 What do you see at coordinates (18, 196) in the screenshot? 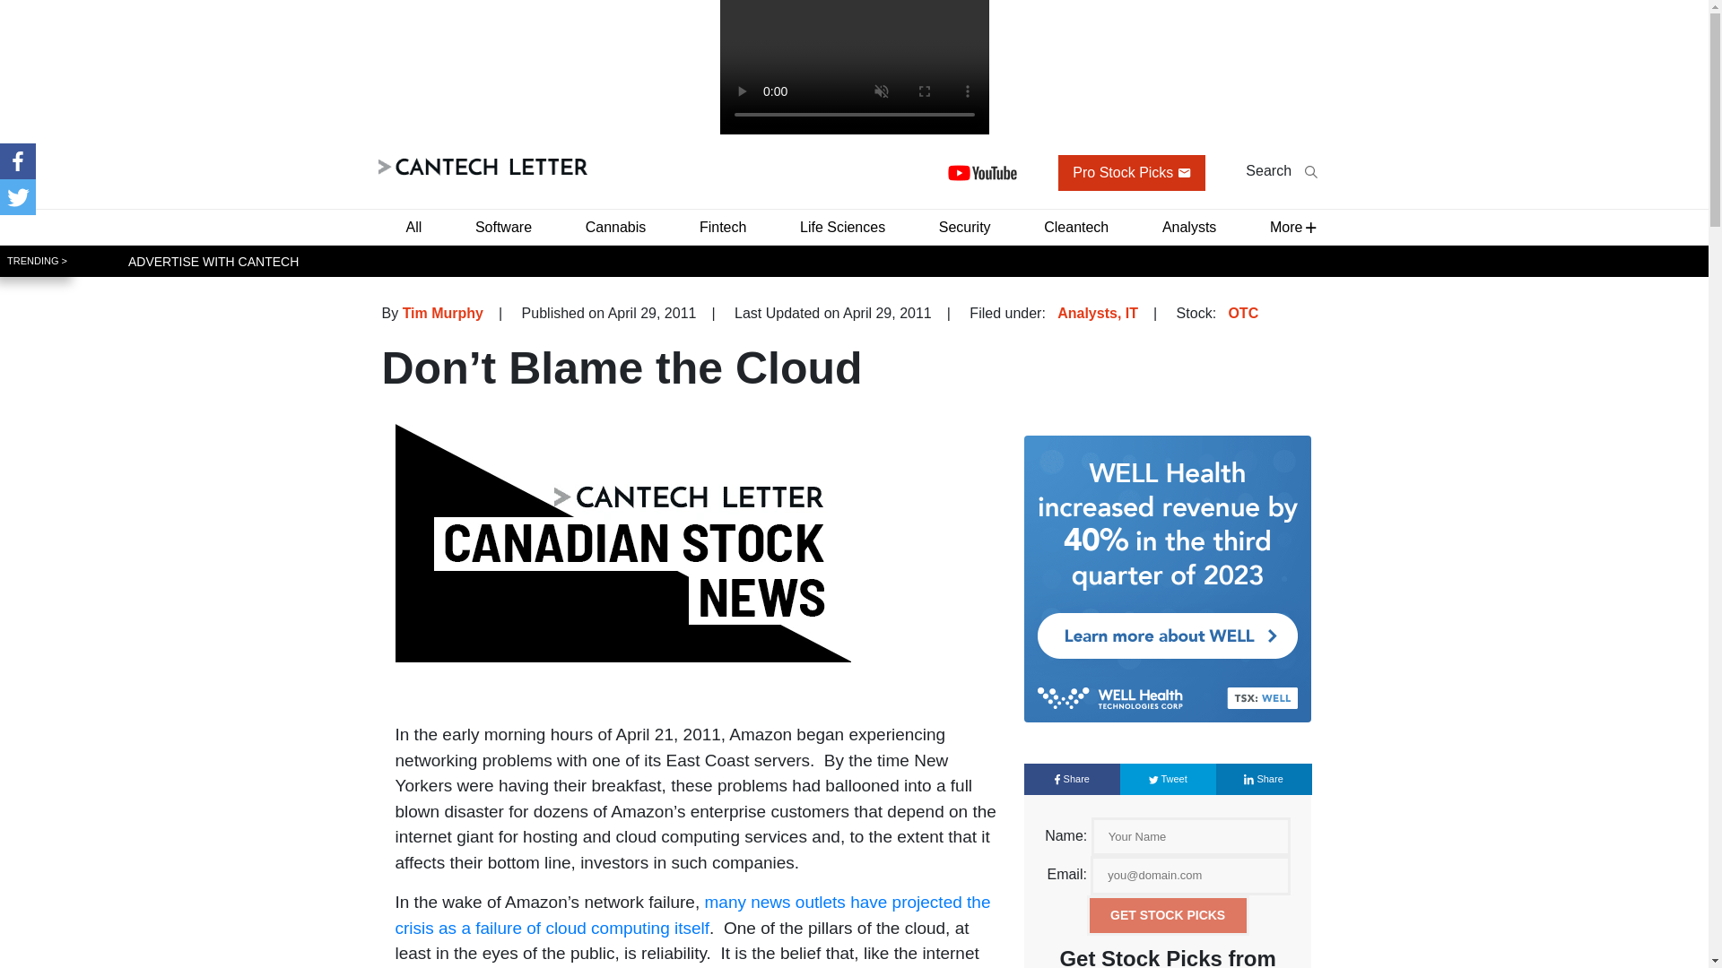
I see `Twitter` at bounding box center [18, 196].